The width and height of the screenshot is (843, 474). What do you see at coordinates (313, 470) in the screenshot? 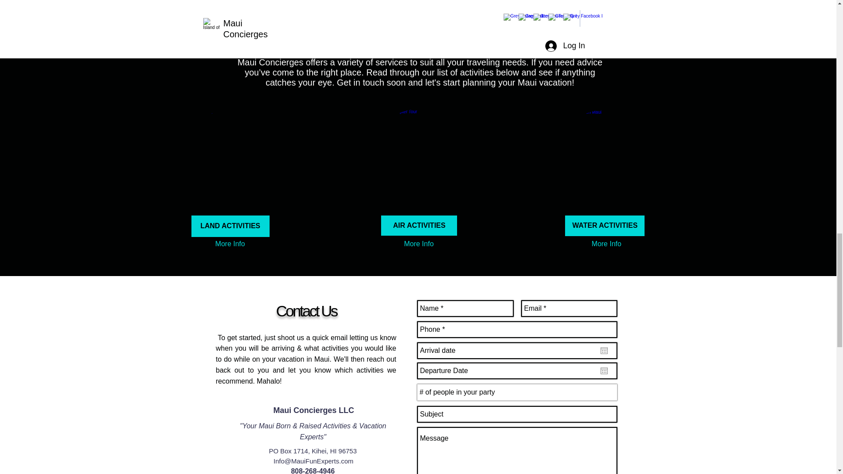
I see `808-268-4946` at bounding box center [313, 470].